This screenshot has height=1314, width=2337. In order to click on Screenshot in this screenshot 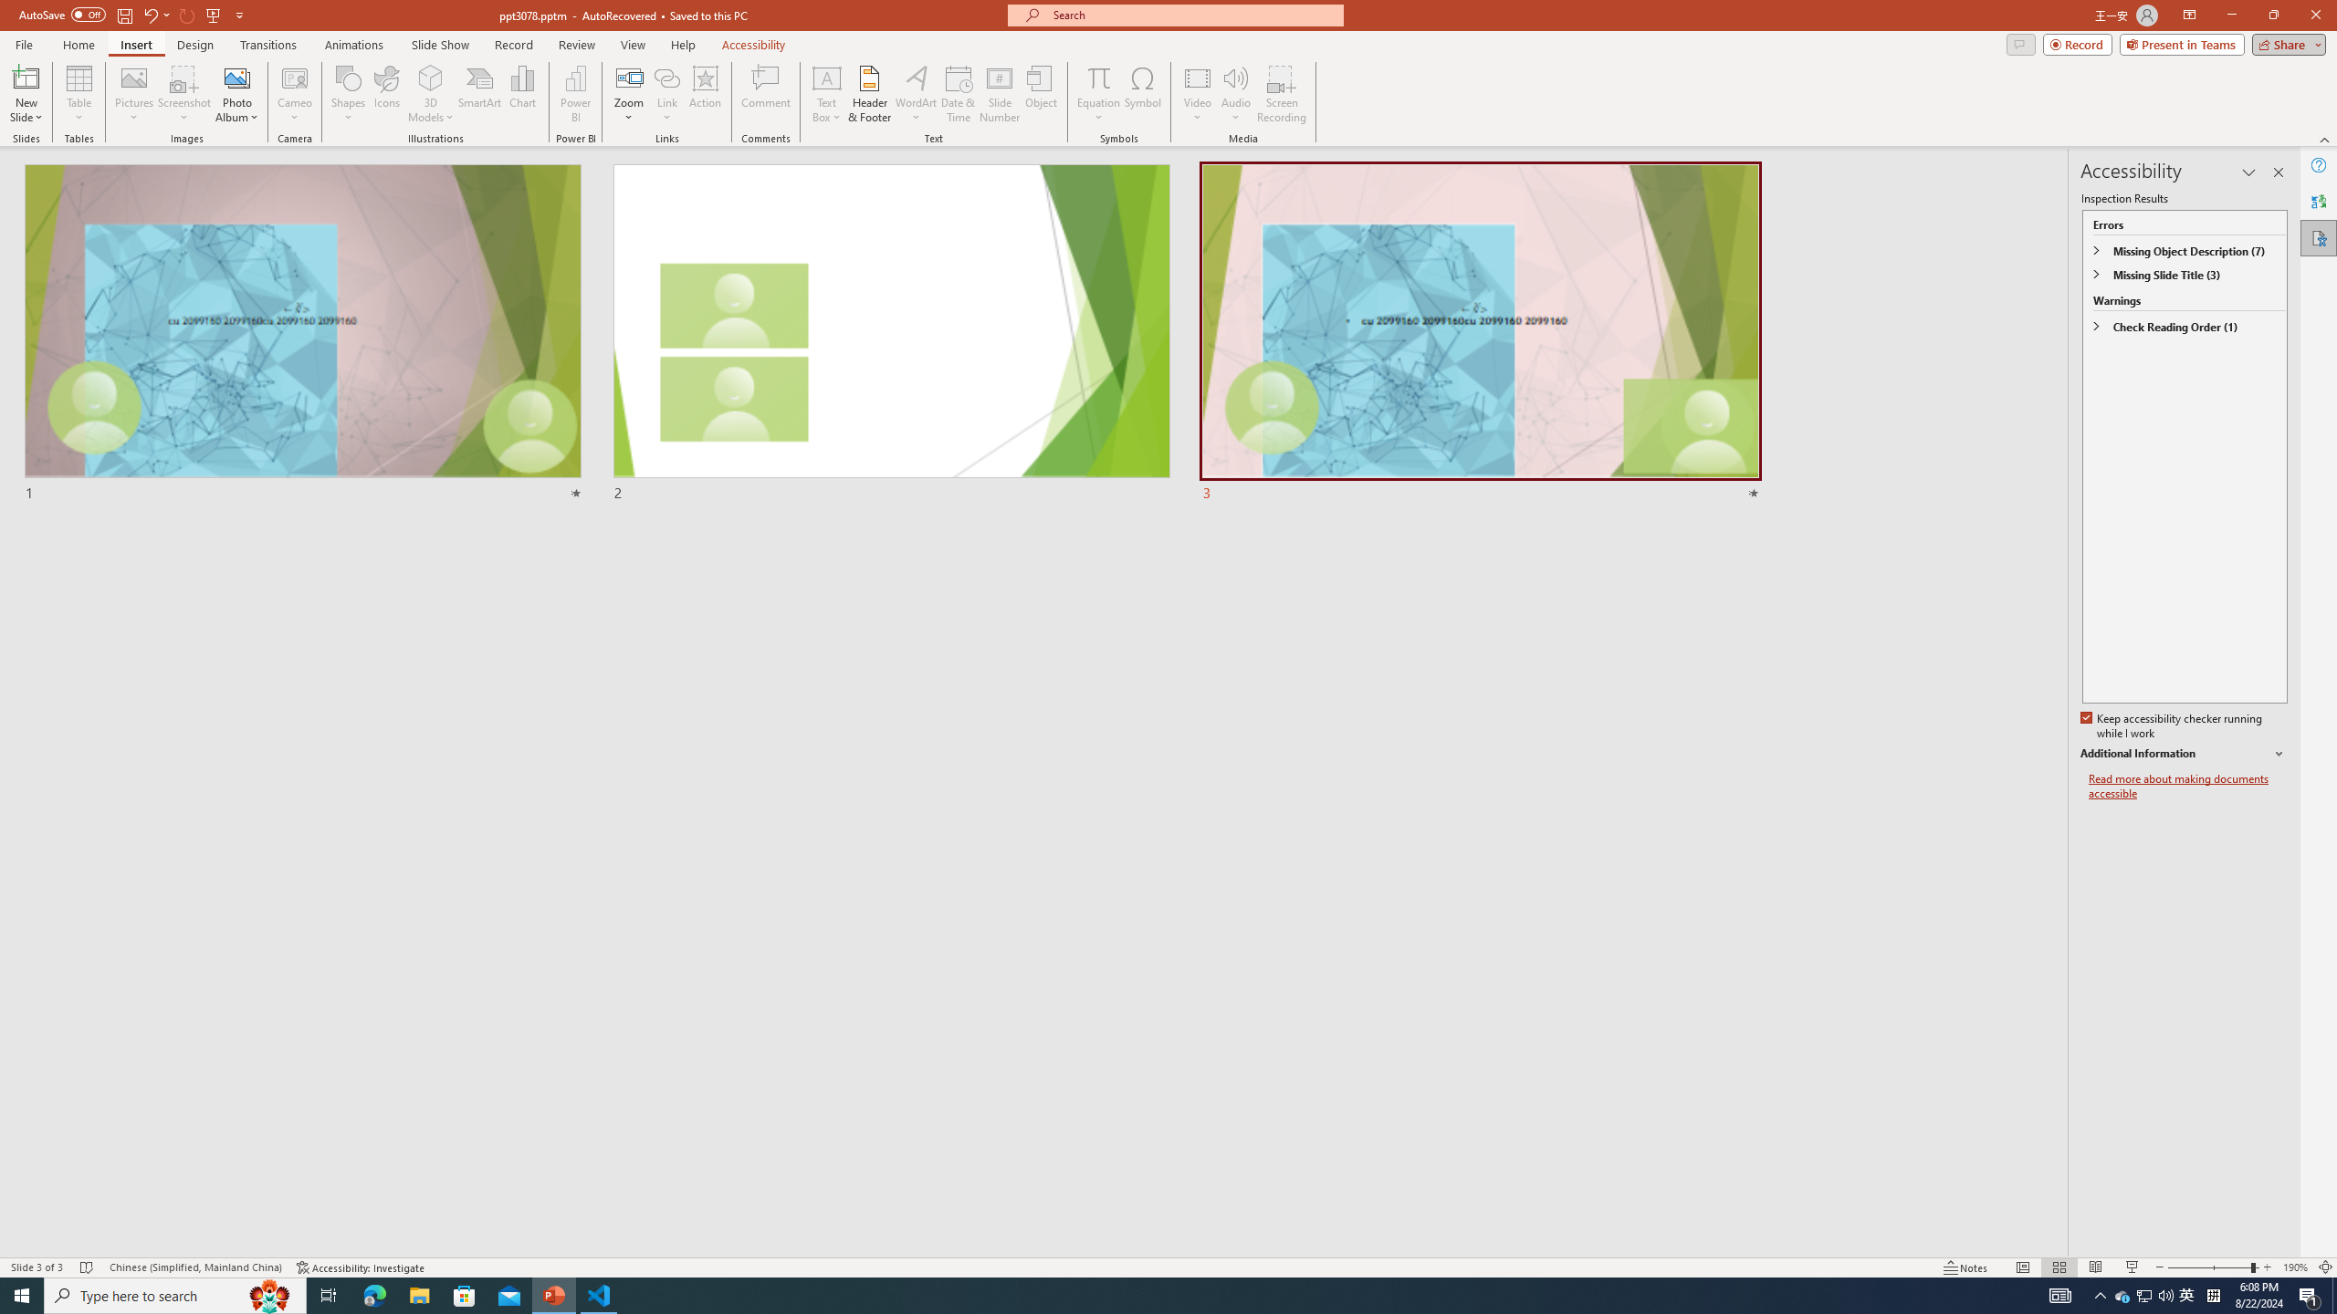, I will do `click(184, 94)`.